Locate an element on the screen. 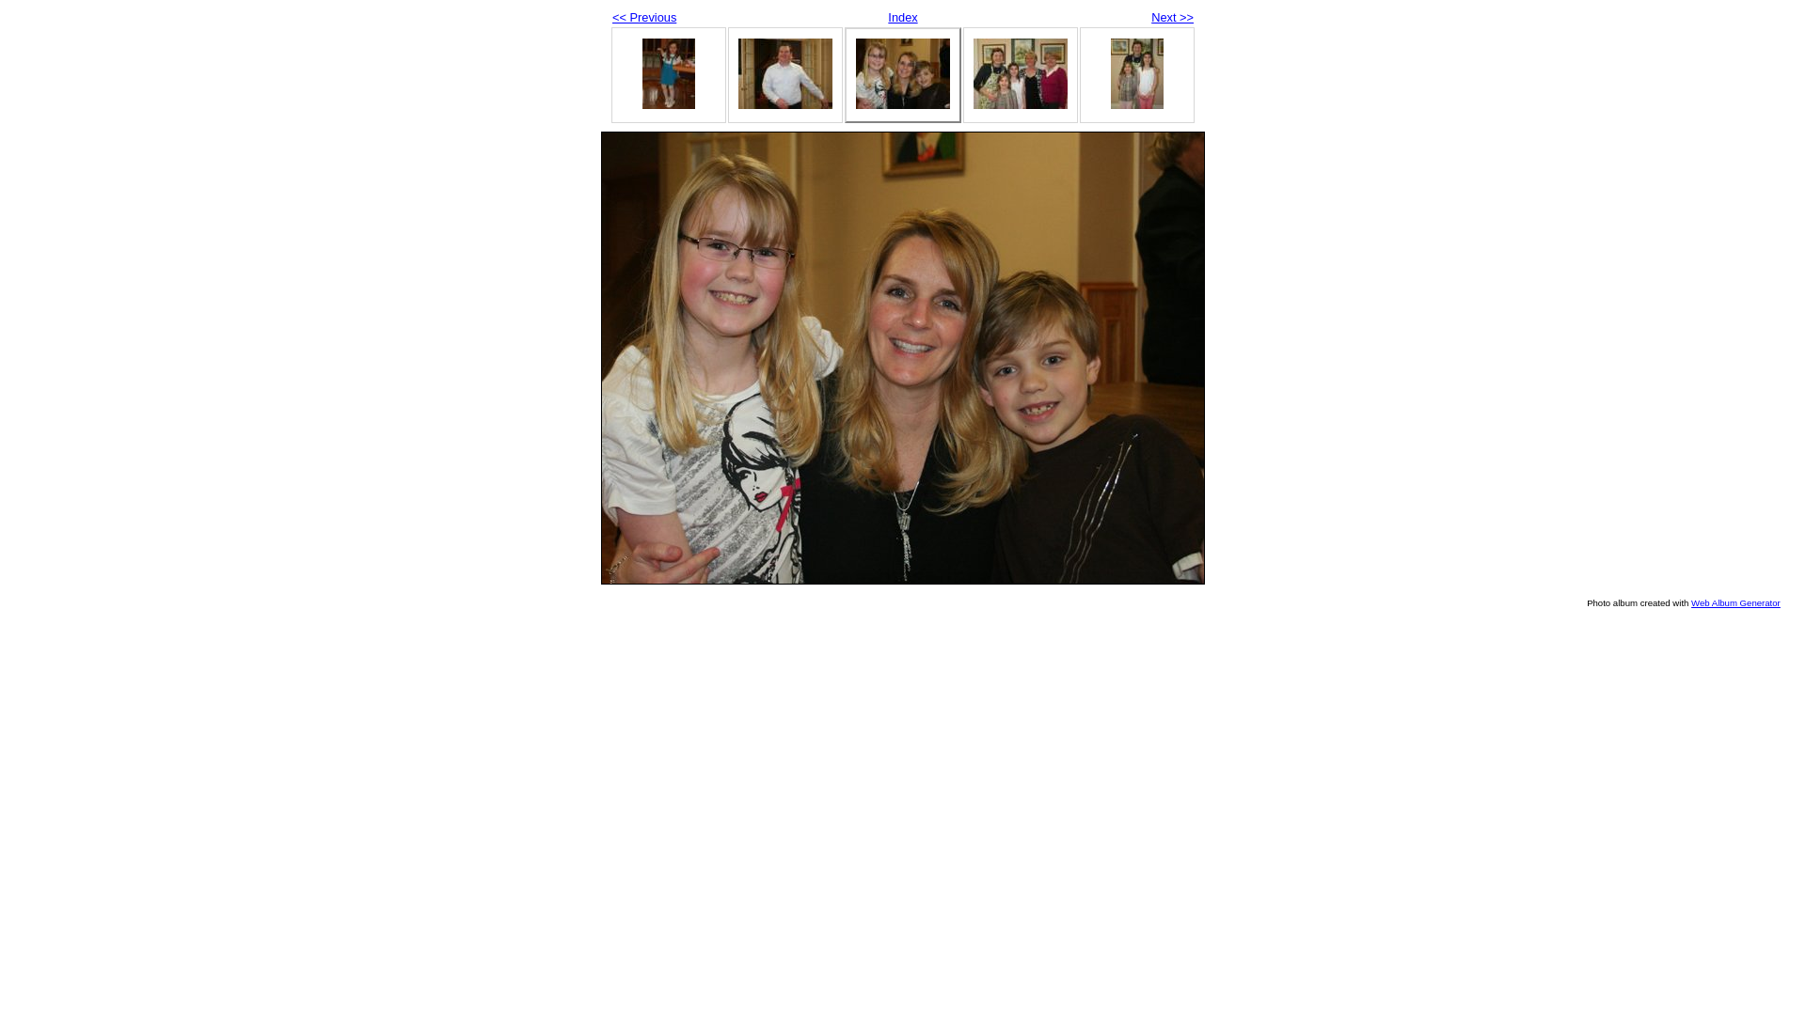  IMG_9621 is located at coordinates (1021, 73).